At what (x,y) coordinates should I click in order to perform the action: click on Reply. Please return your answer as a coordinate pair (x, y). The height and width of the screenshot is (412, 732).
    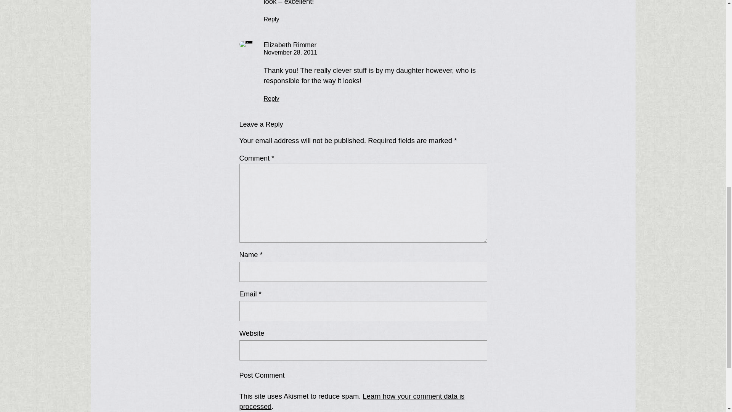
    Looking at the image, I should click on (271, 19).